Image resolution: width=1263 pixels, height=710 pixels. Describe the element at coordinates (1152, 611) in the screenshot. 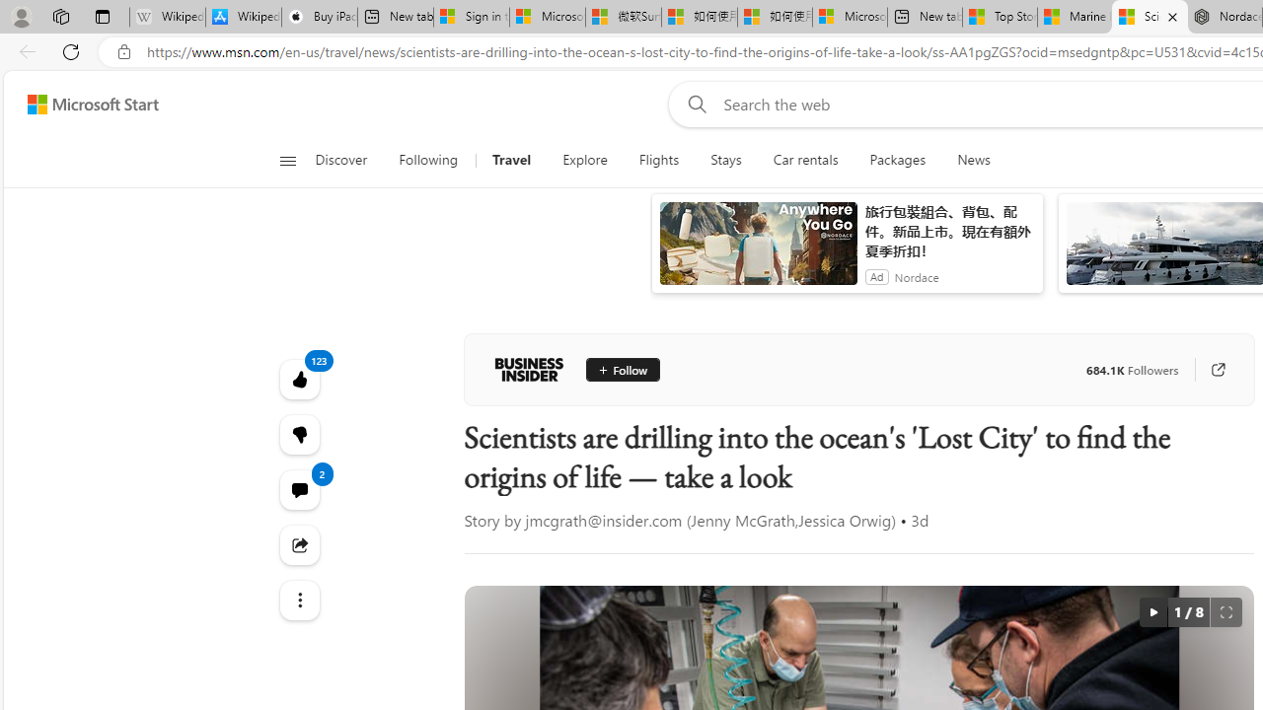

I see `autorotate button` at that location.